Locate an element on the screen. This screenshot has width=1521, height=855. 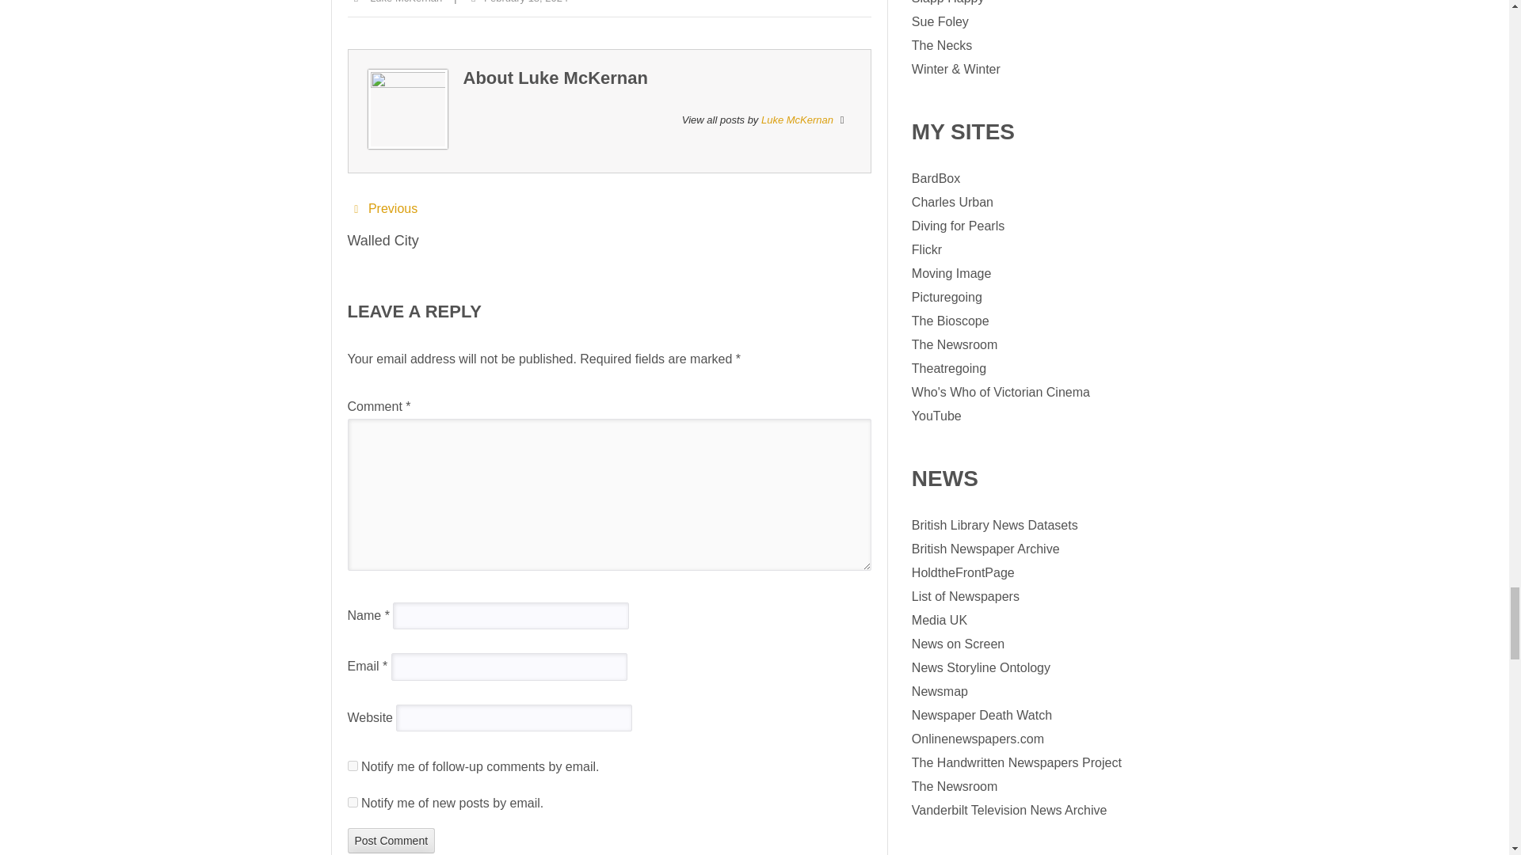
Posts by Luke McKernan is located at coordinates (583, 78).